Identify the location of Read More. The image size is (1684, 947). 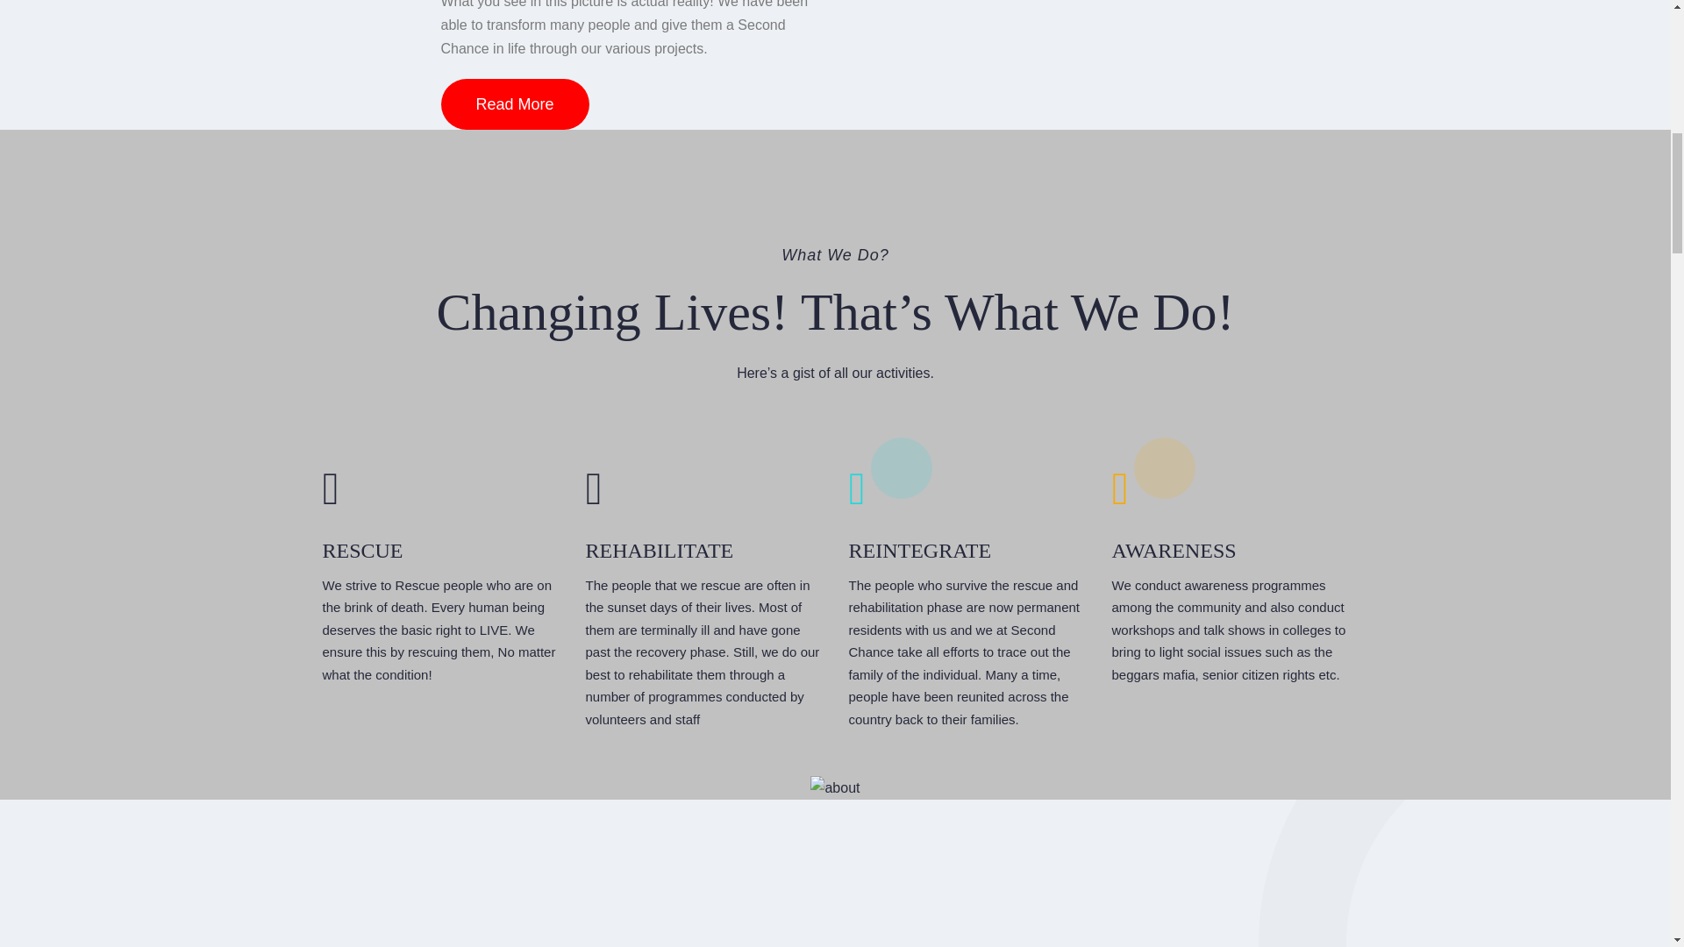
(514, 103).